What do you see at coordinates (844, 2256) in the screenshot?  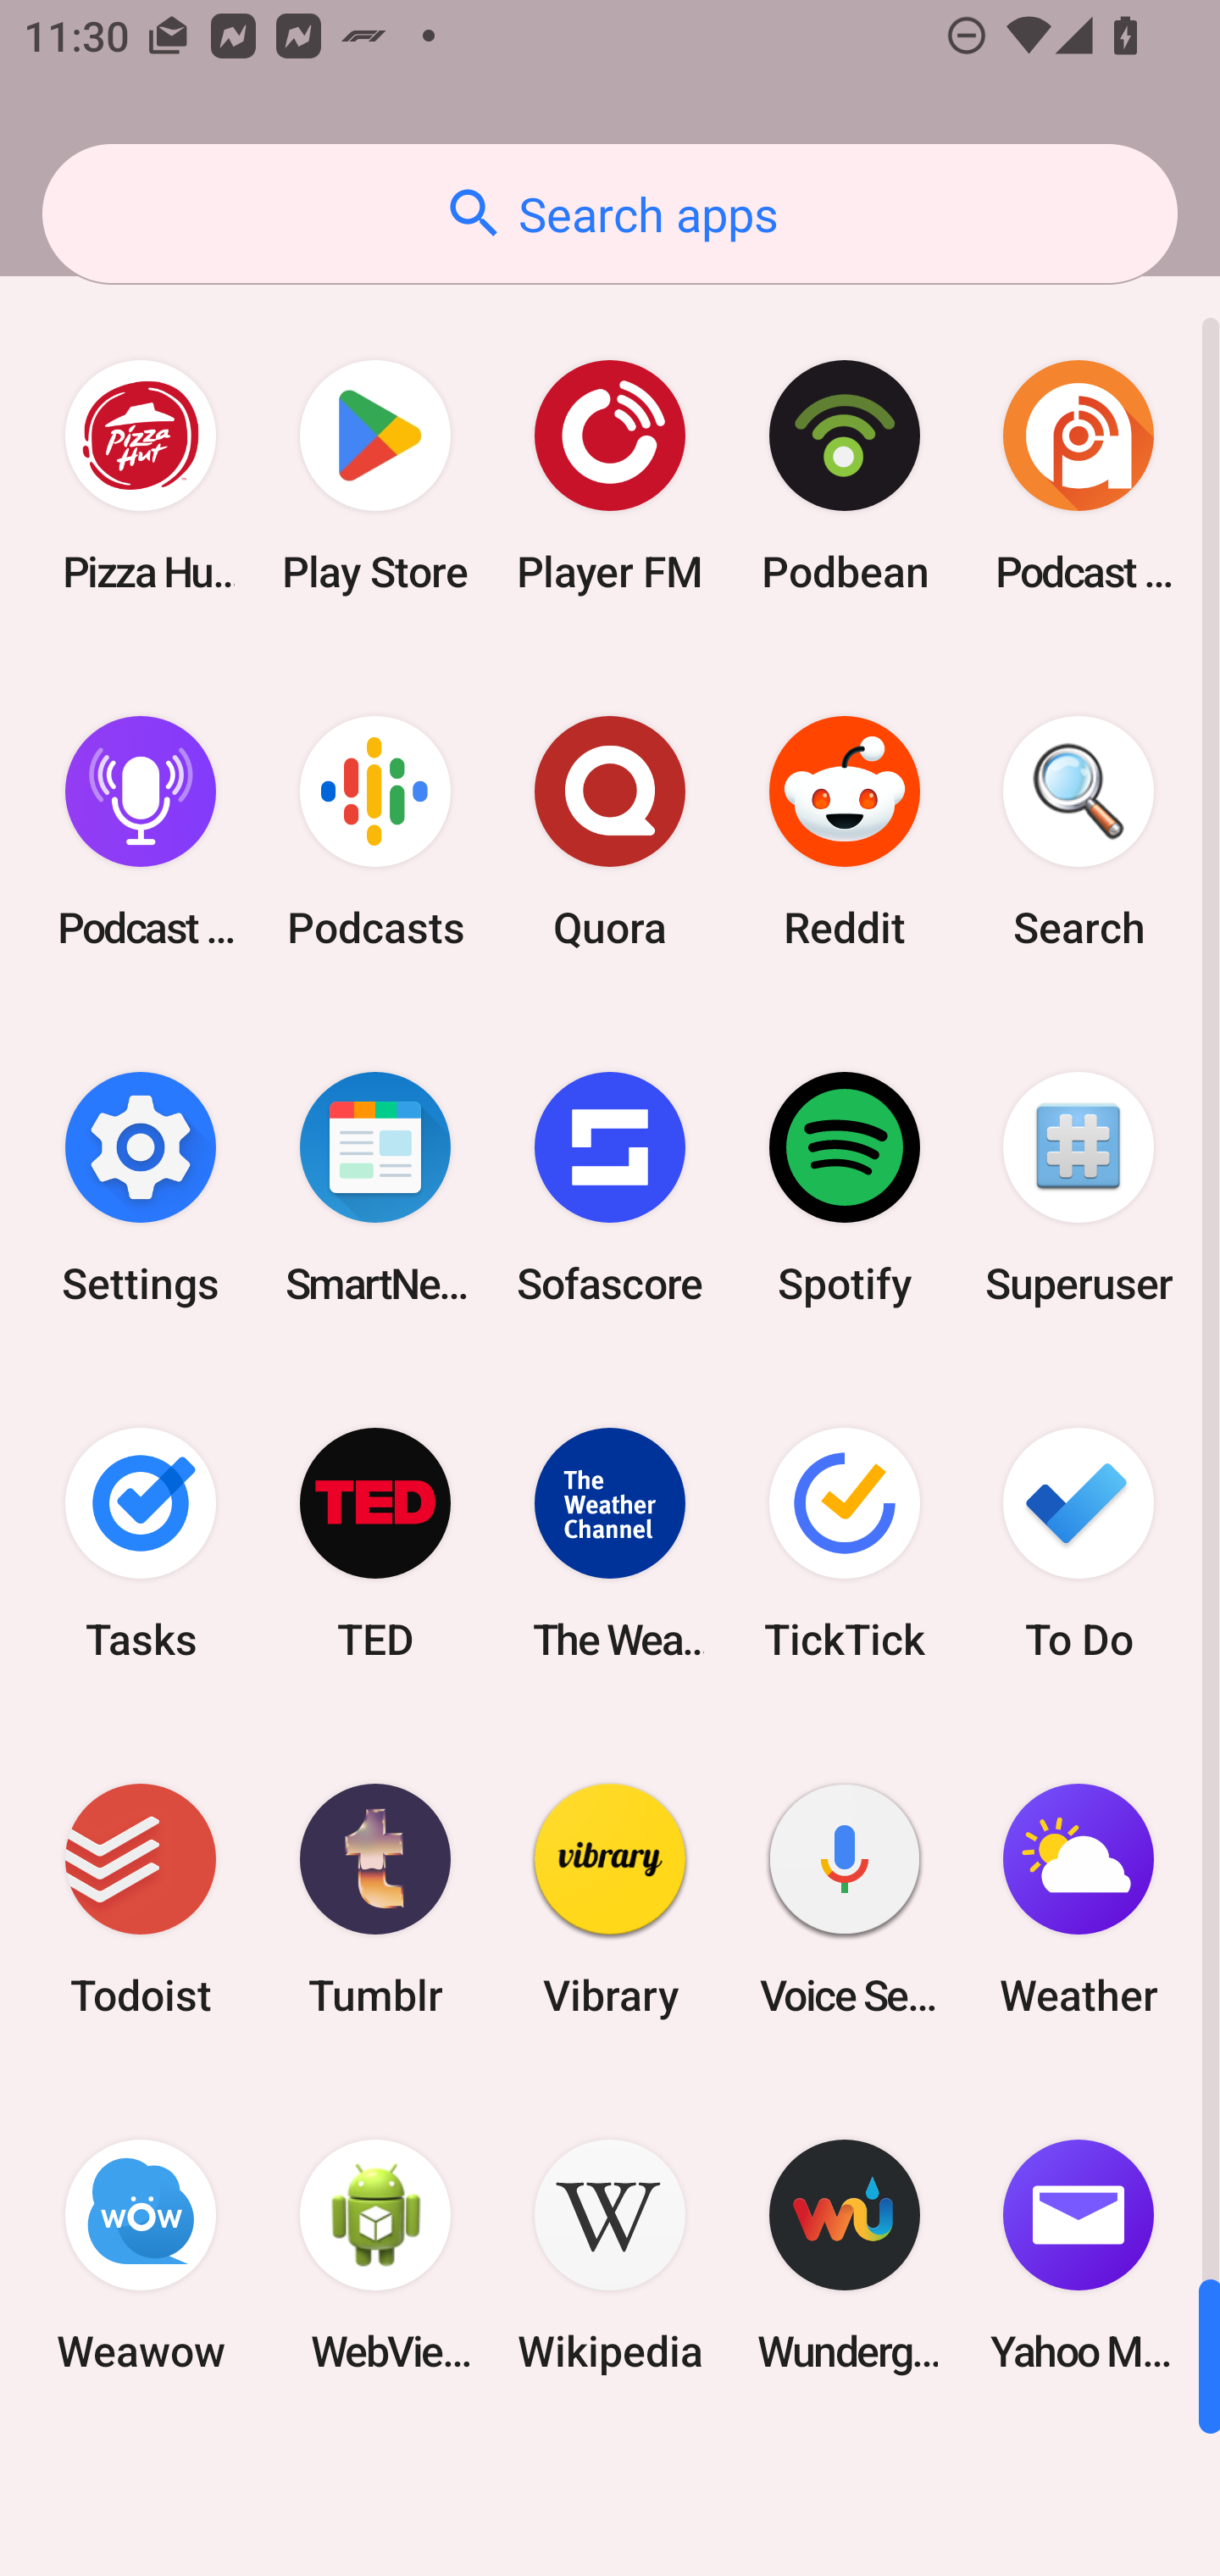 I see `Wunderground` at bounding box center [844, 2256].